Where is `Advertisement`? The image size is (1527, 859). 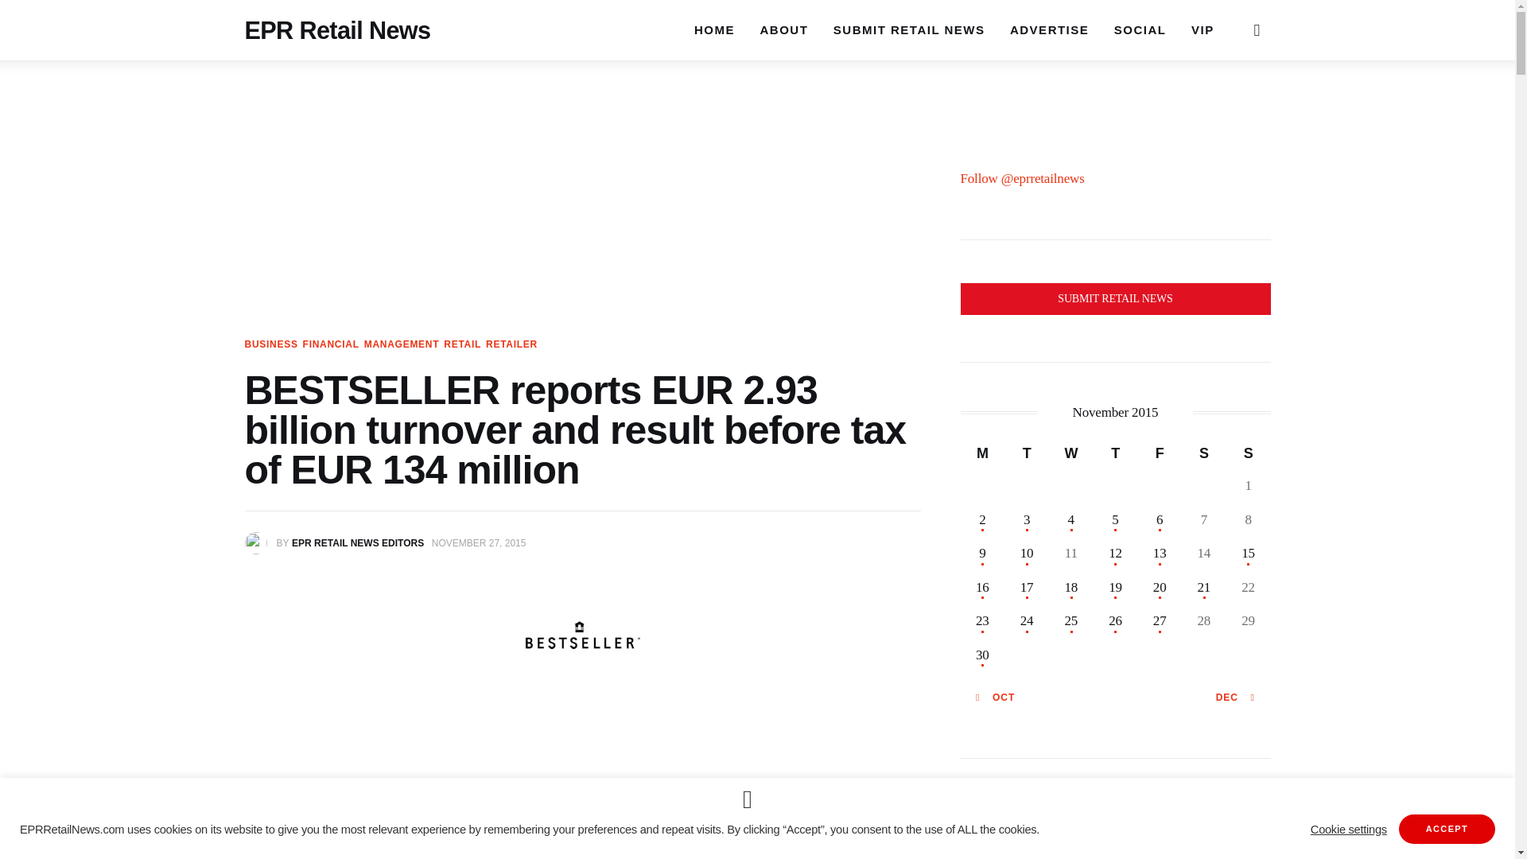
Advertisement is located at coordinates (582, 796).